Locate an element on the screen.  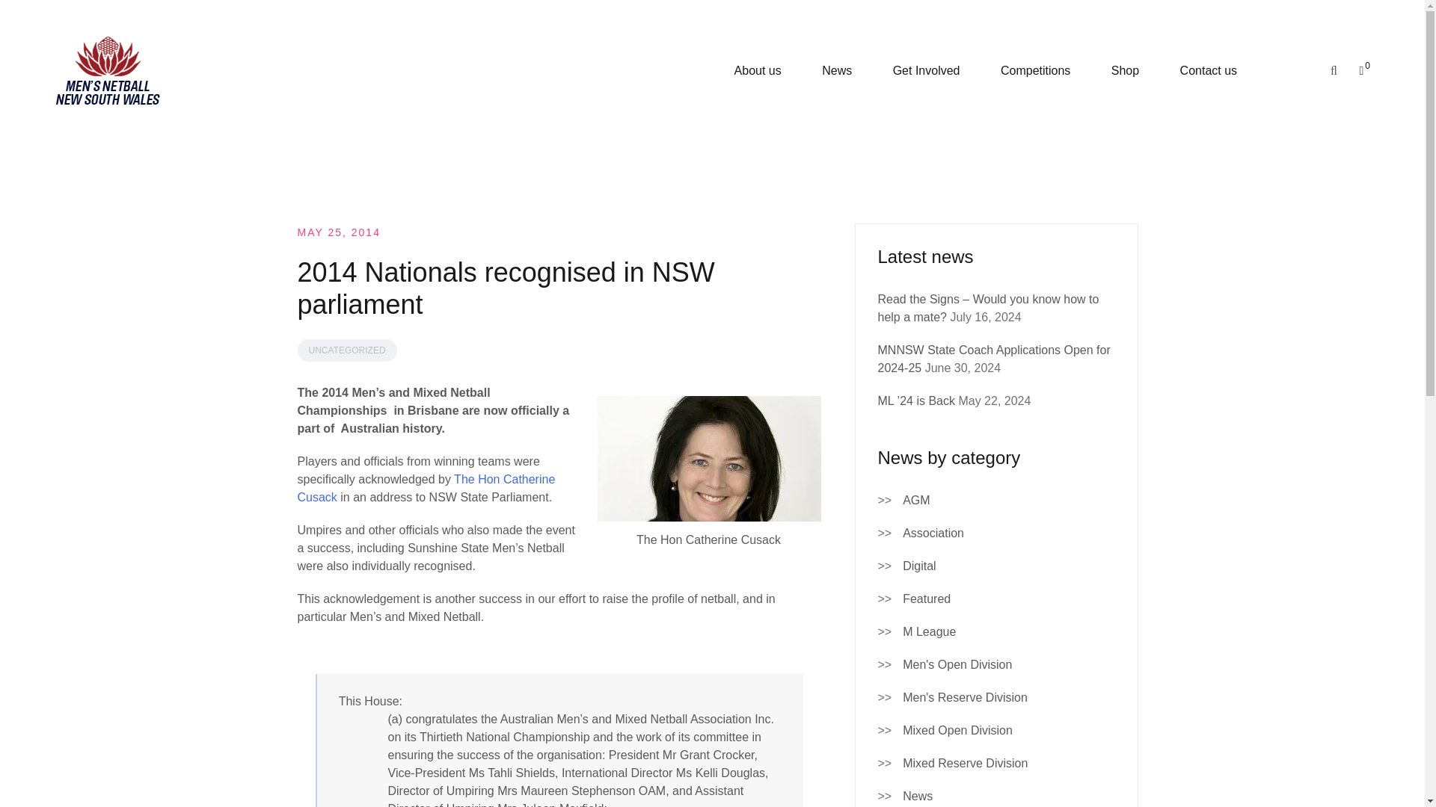
Contact us is located at coordinates (1209, 70).